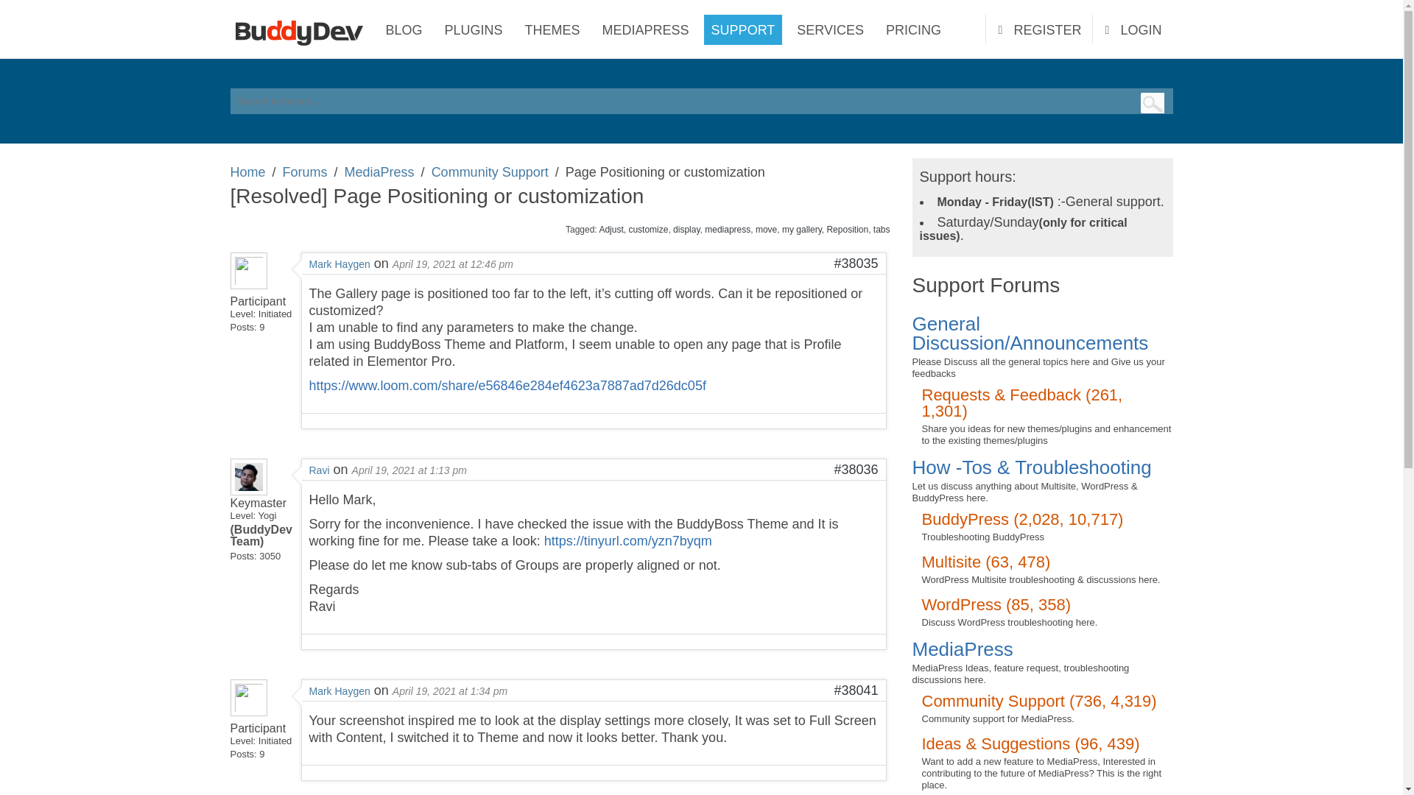 This screenshot has width=1414, height=795. I want to click on View Mark Haygen's profile, so click(247, 289).